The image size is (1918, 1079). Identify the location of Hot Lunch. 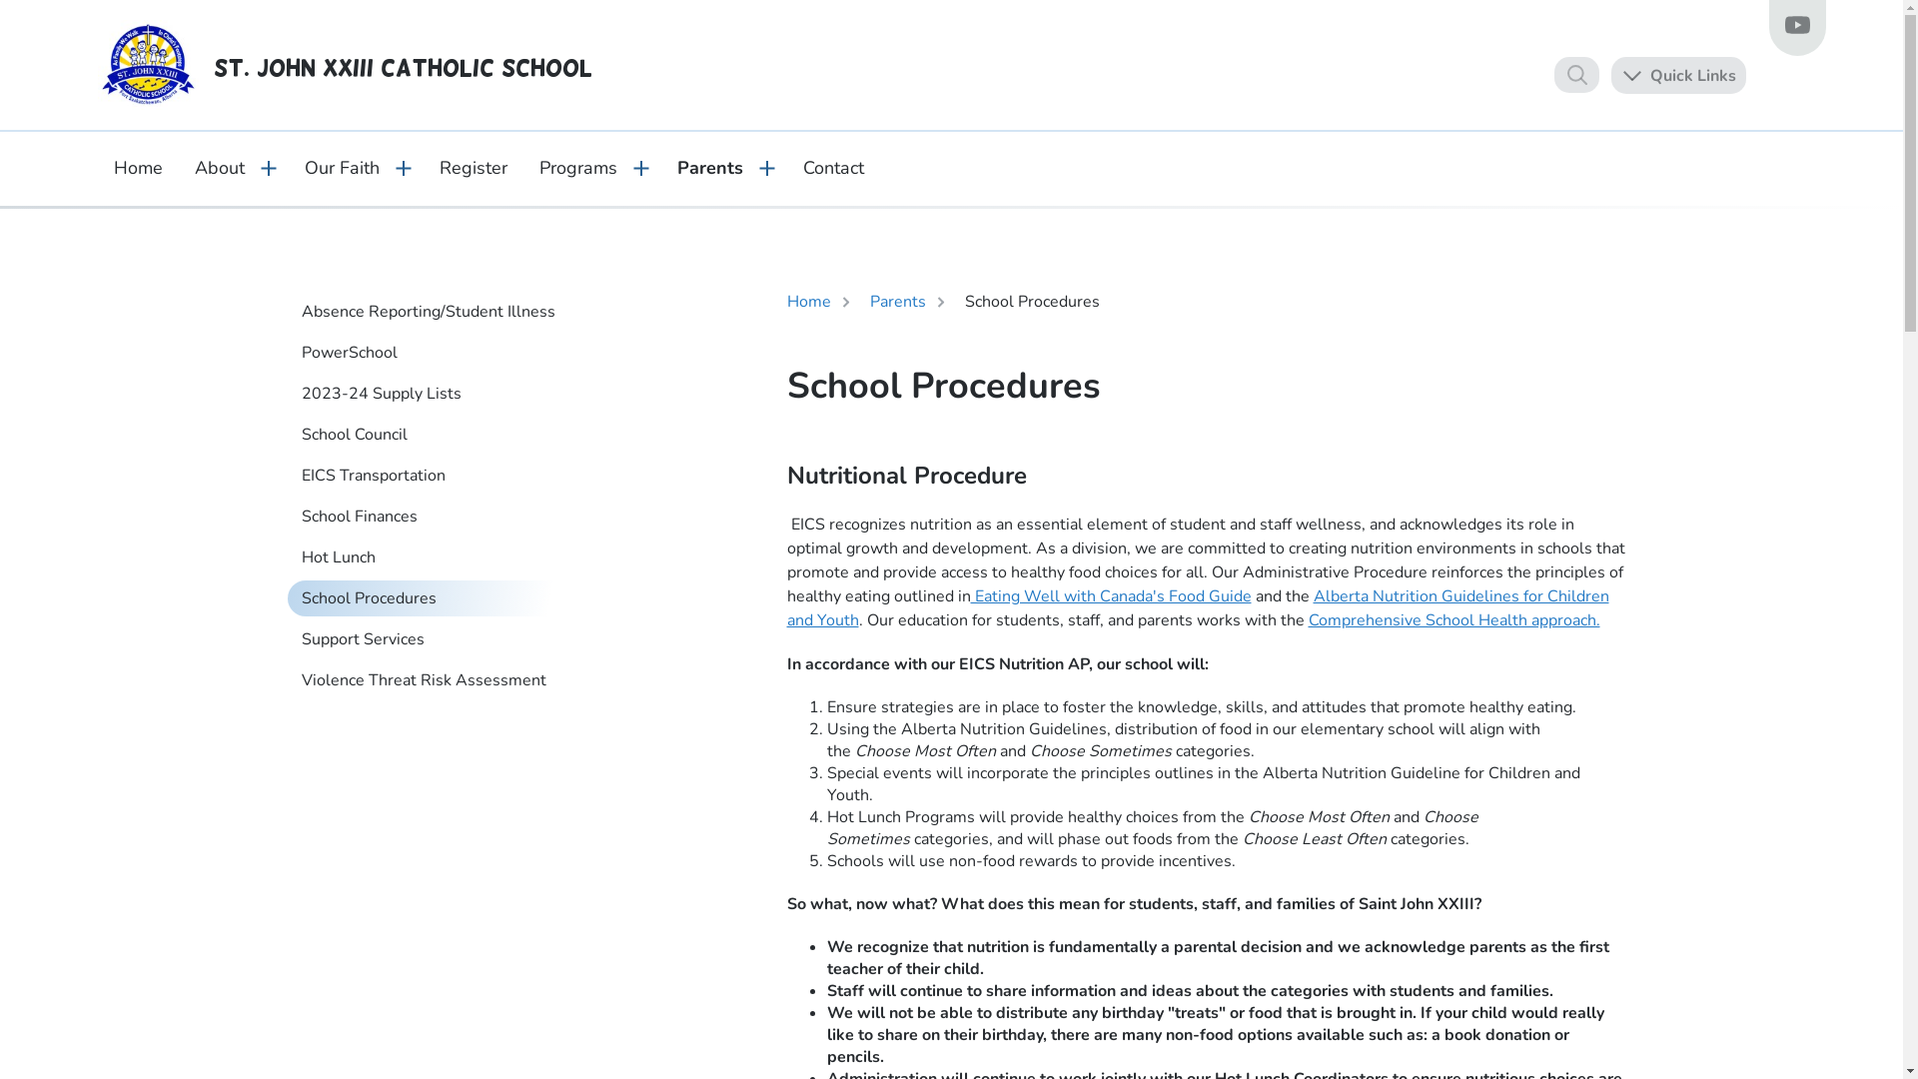
(433, 557).